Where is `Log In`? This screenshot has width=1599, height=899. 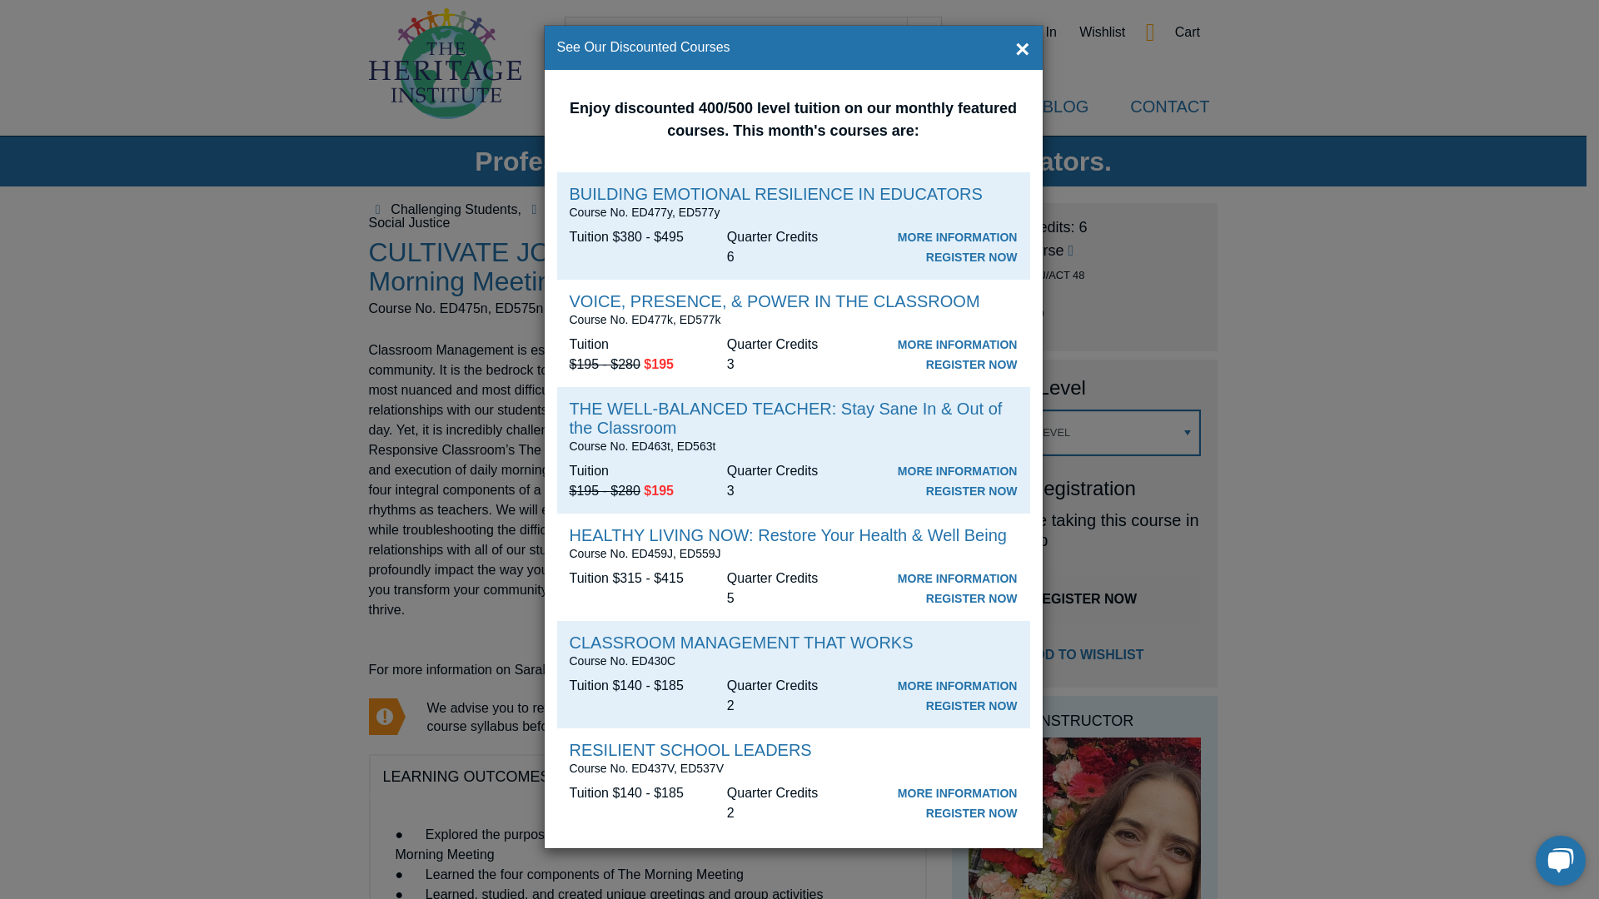
Log In is located at coordinates (1038, 32).